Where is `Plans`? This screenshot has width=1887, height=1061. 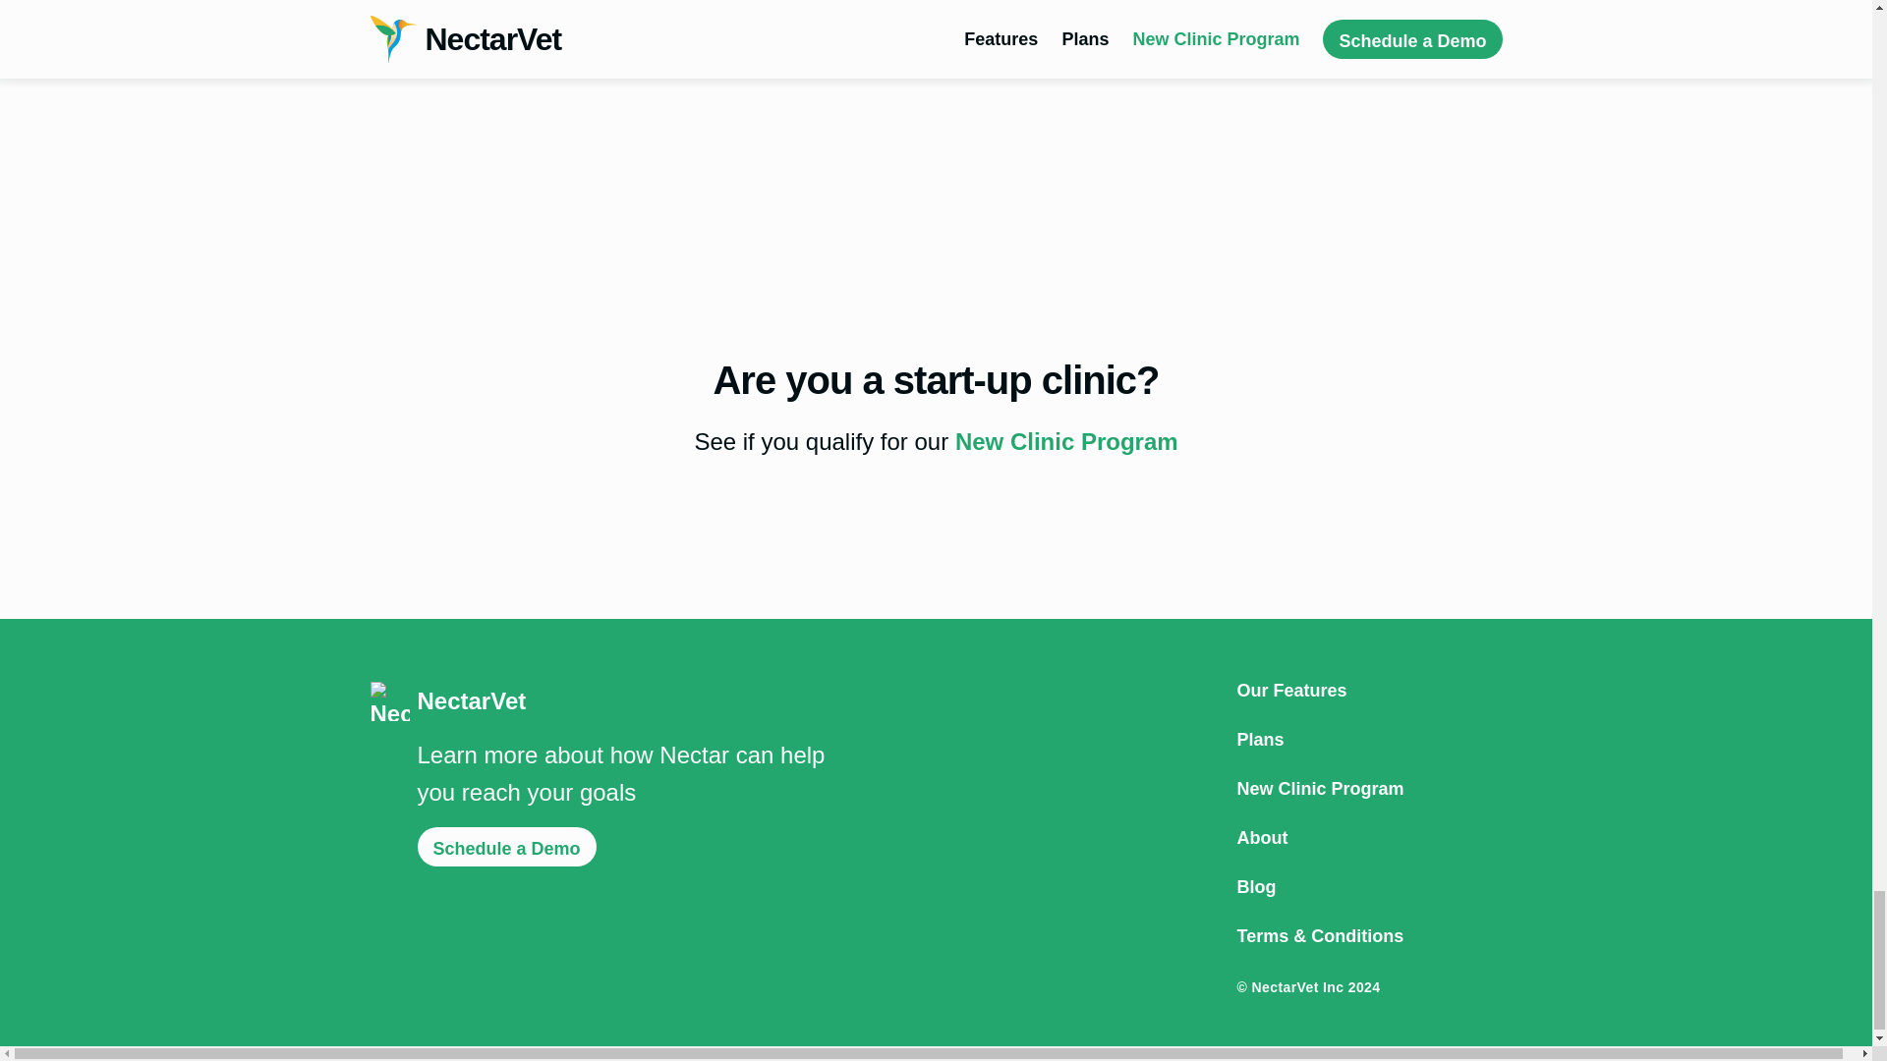 Plans is located at coordinates (1368, 740).